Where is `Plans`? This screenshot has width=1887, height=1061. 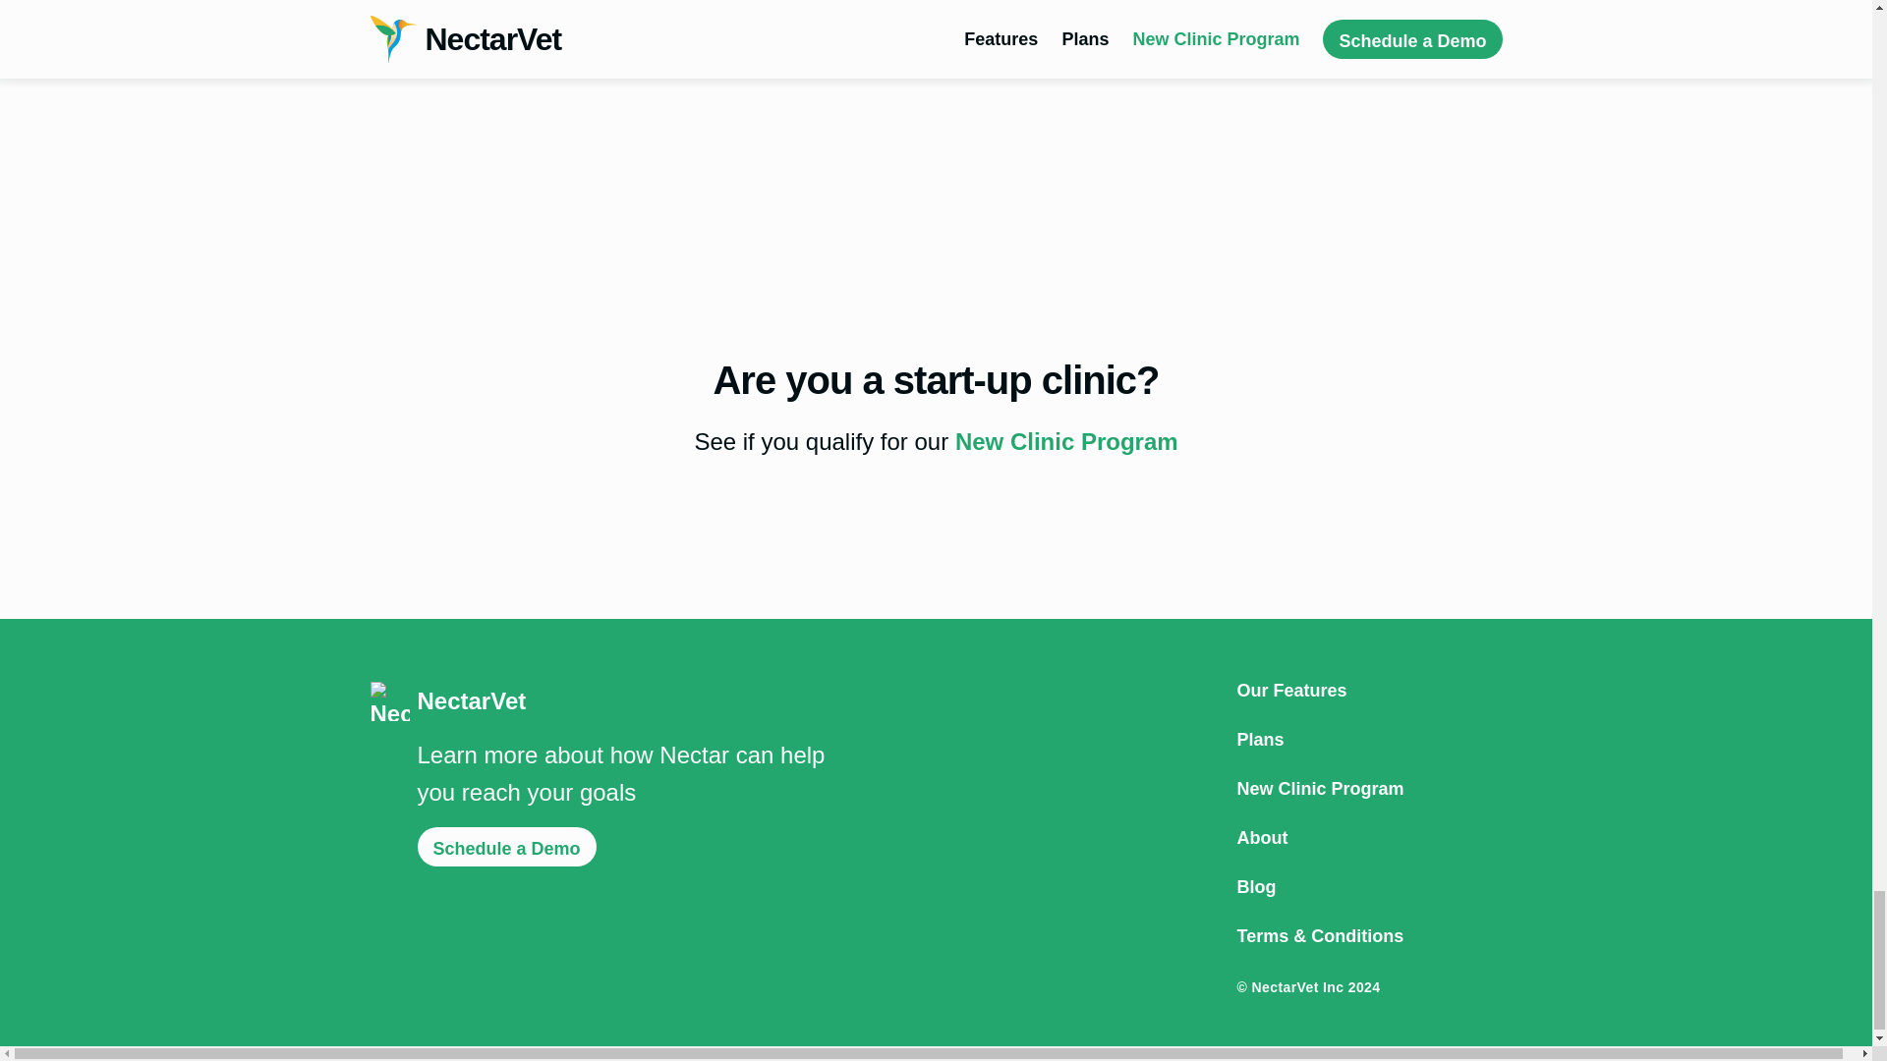 Plans is located at coordinates (1368, 740).